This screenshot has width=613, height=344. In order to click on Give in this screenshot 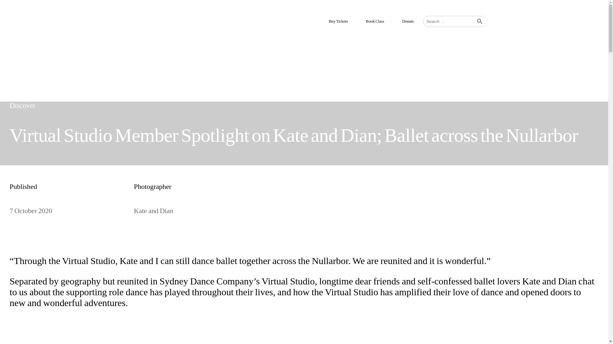, I will do `click(375, 41)`.